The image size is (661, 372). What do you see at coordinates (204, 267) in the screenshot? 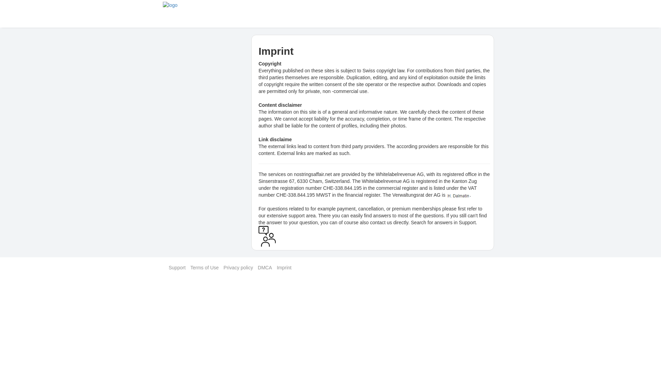
I see `Terms of Use` at bounding box center [204, 267].